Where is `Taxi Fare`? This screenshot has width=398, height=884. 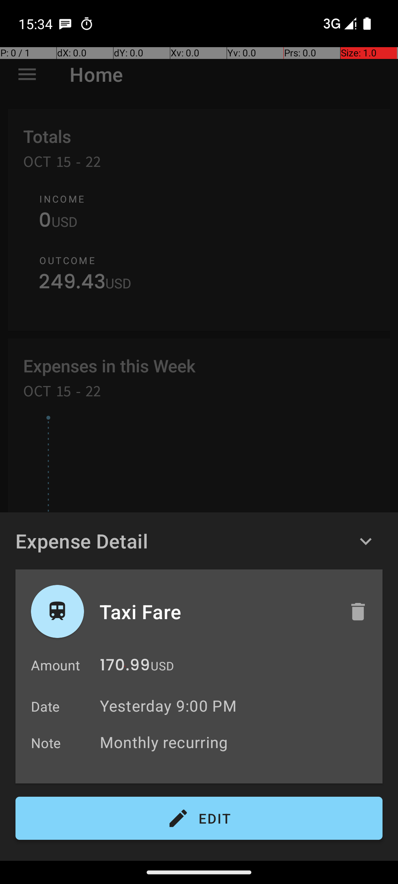
Taxi Fare is located at coordinates (216, 611).